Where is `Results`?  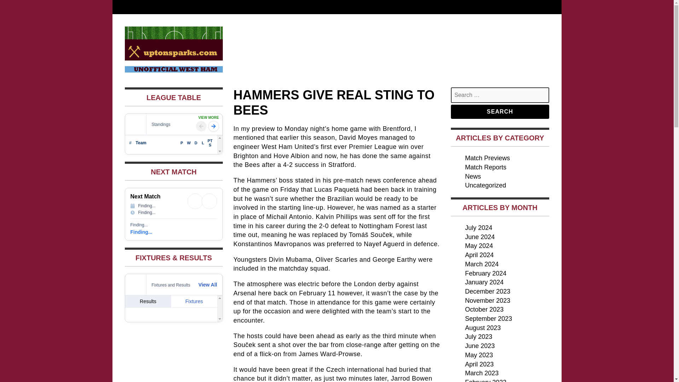
Results is located at coordinates (148, 301).